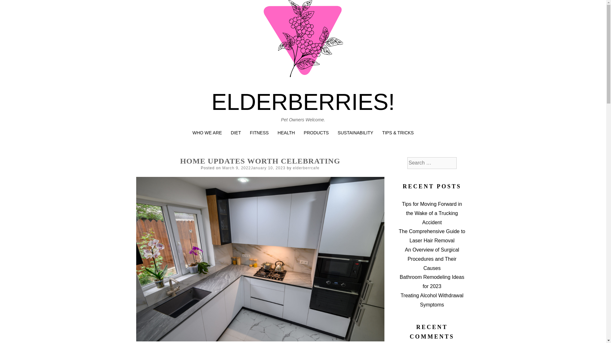 The height and width of the screenshot is (343, 611). Describe the element at coordinates (254, 168) in the screenshot. I see `March 9, 2022January 10, 2023` at that location.